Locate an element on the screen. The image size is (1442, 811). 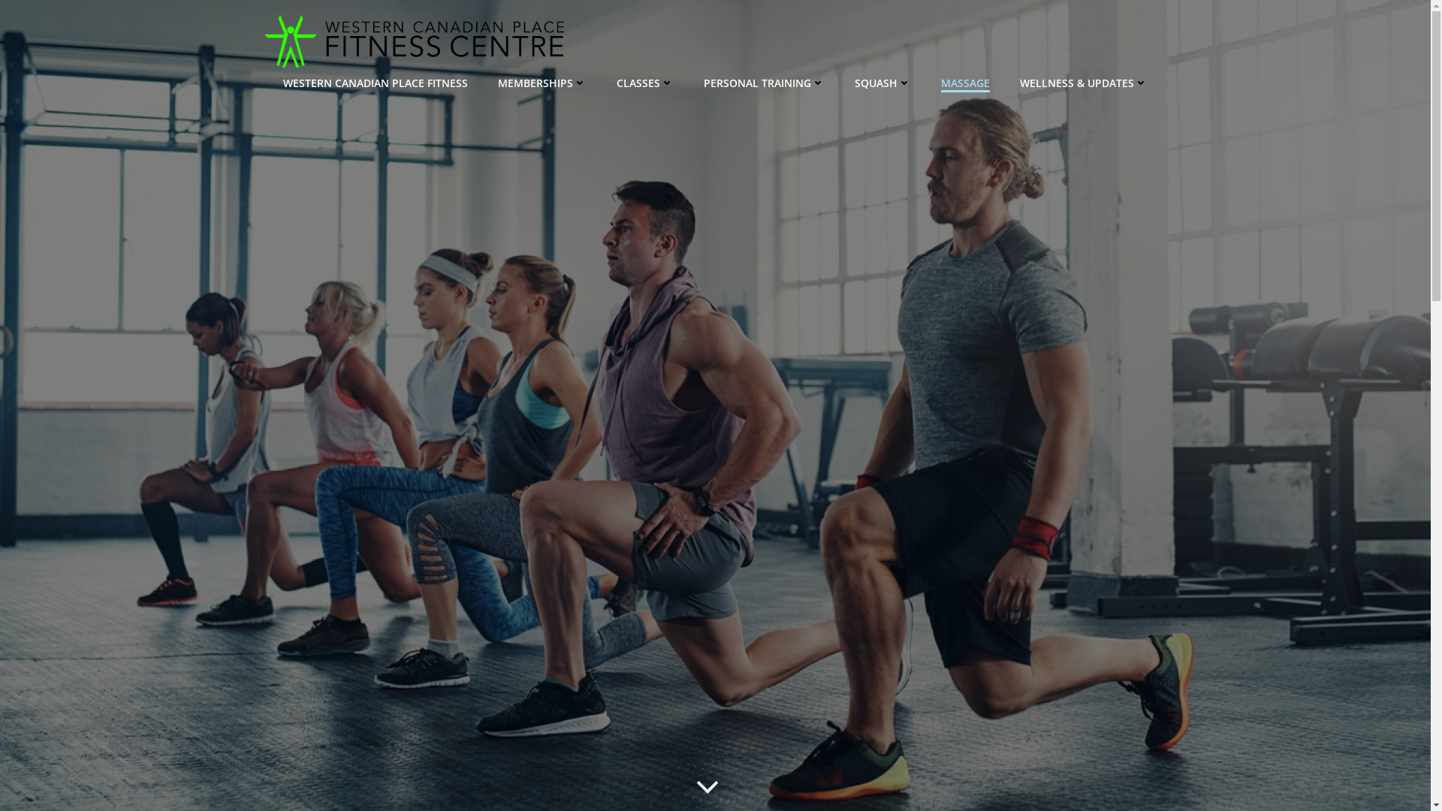
WESTERN CANADIAN PLACE FITNESS is located at coordinates (376, 83).